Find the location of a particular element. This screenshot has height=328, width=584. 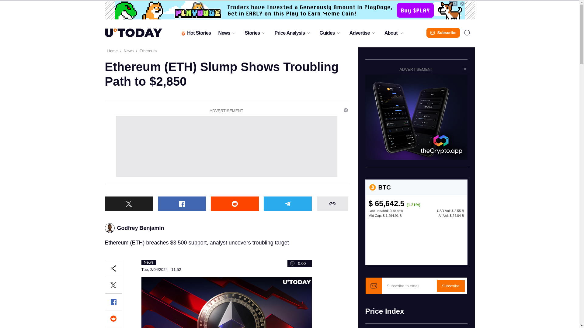

Share to Reddit is located at coordinates (234, 203).